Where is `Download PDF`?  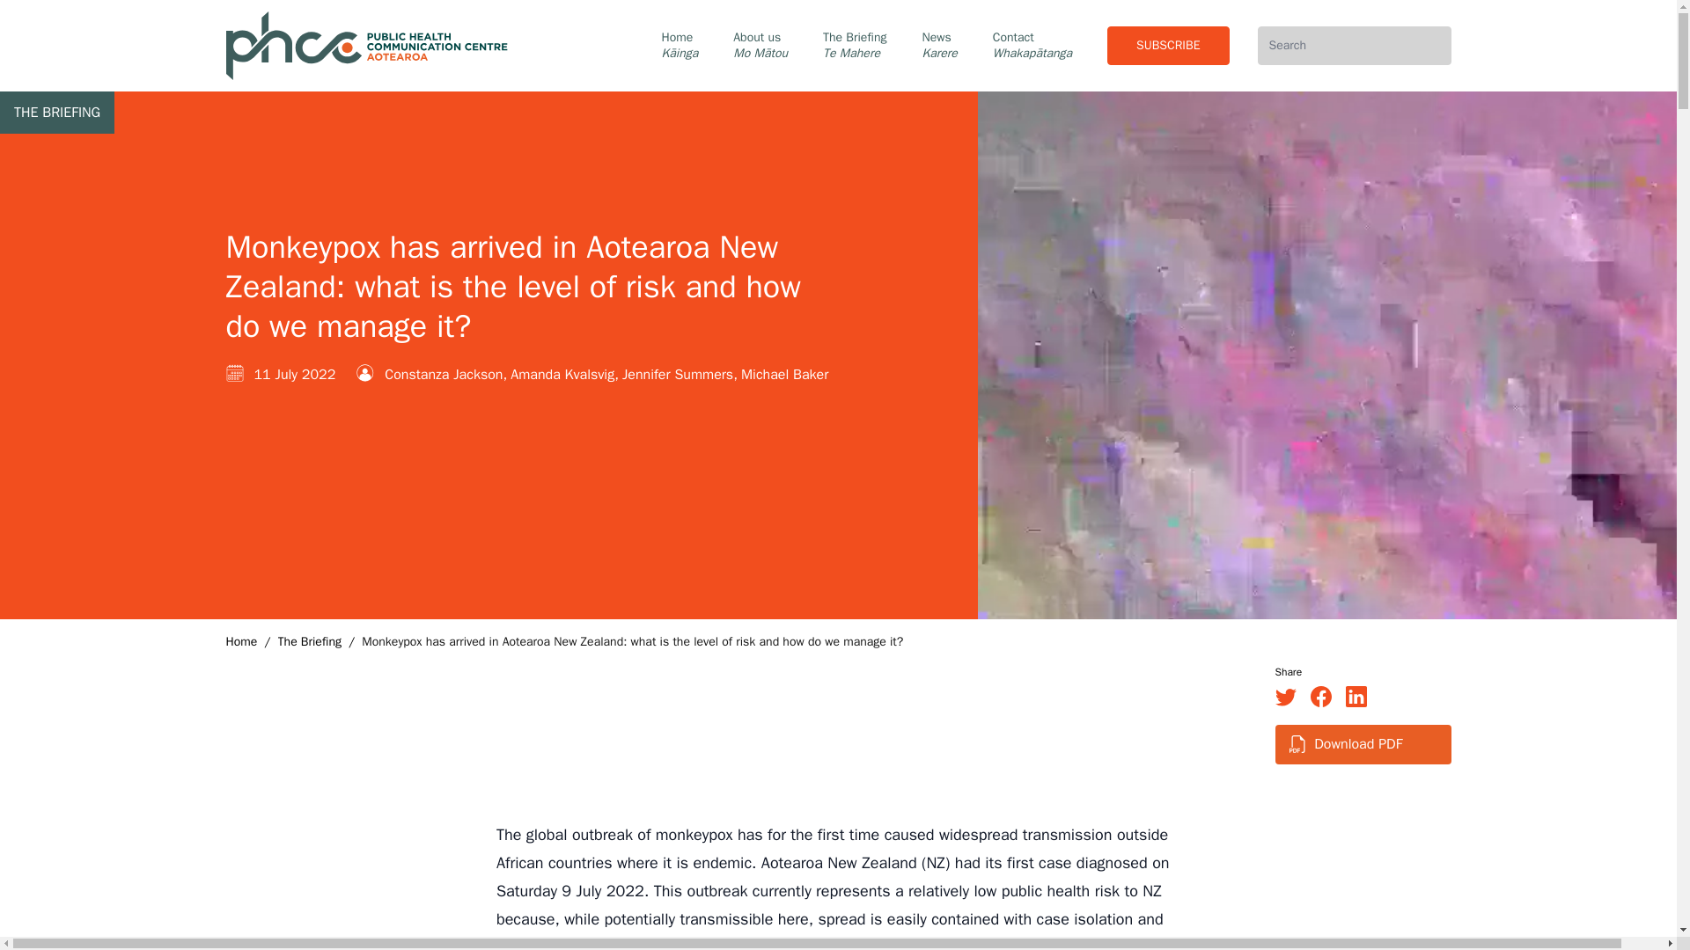
Download PDF is located at coordinates (1358, 744).